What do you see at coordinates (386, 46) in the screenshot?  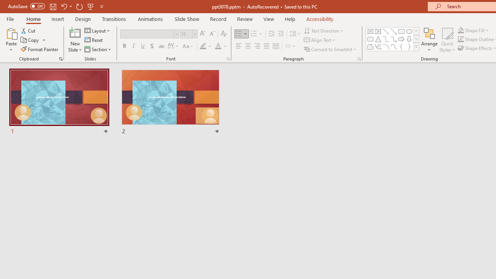 I see `Arc` at bounding box center [386, 46].